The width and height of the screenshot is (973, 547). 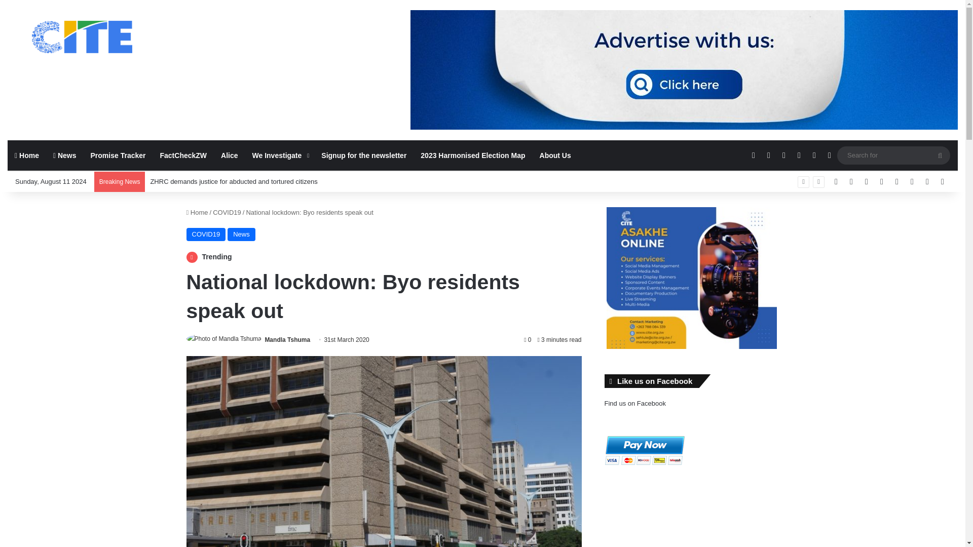 I want to click on We Investigate, so click(x=280, y=155).